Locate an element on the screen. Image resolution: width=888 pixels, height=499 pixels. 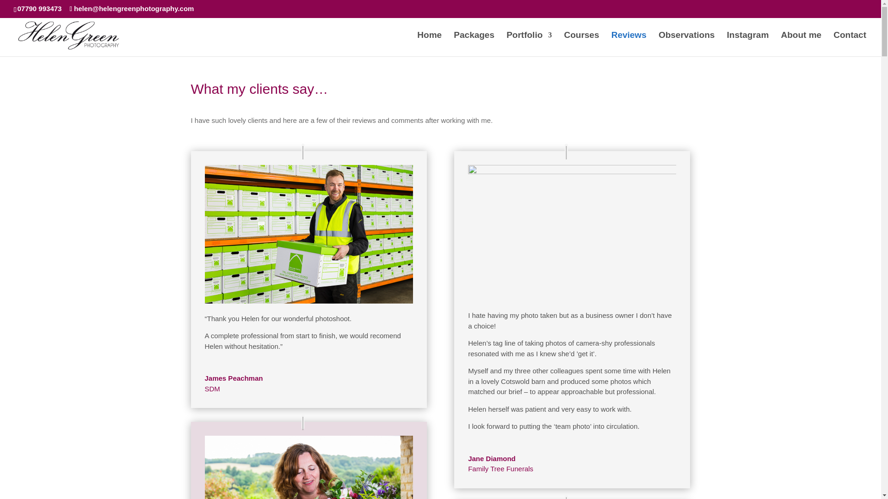
Packages is located at coordinates (474, 44).